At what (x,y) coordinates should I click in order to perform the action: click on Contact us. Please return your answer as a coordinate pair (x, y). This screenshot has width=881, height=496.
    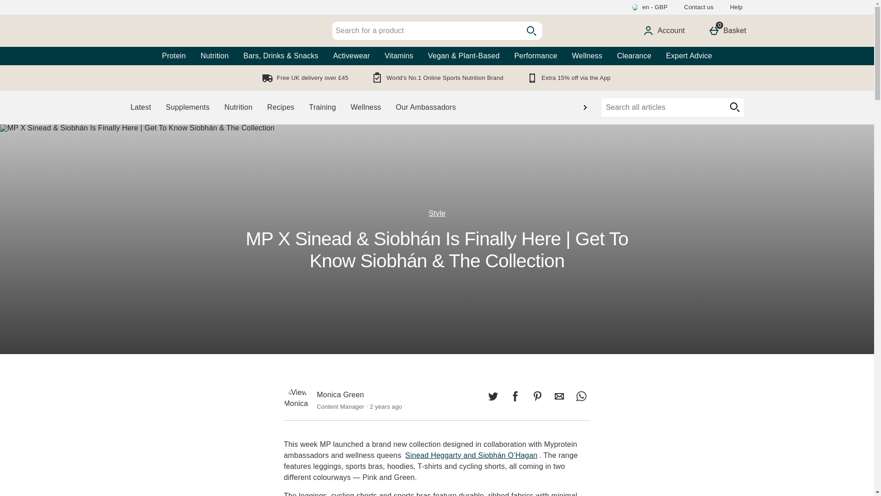
    Looking at the image, I should click on (664, 30).